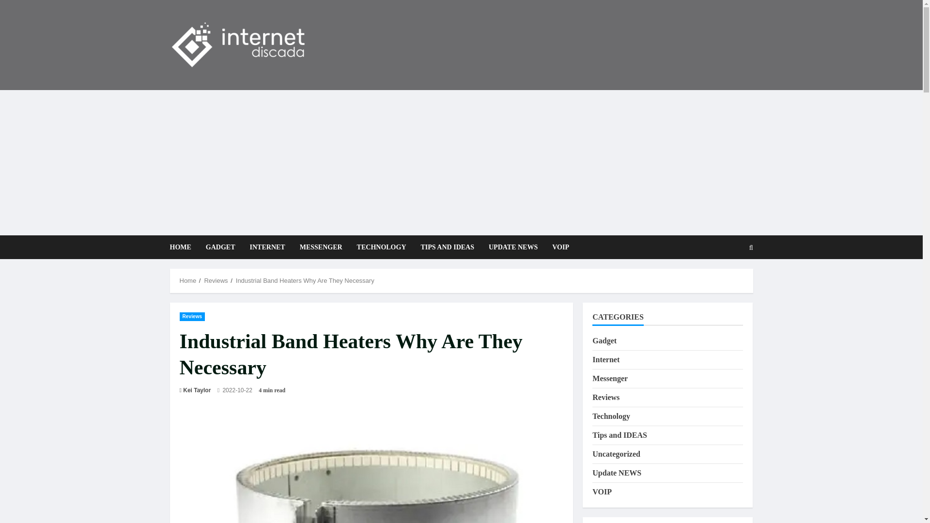  Describe the element at coordinates (513, 247) in the screenshot. I see `UPDATE NEWS` at that location.